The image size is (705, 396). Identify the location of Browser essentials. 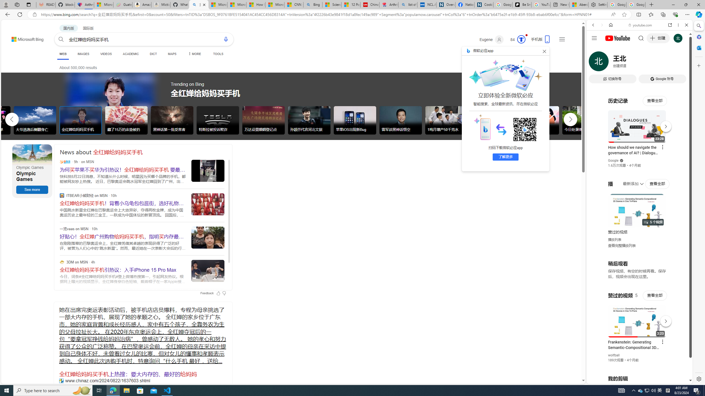
(675, 14).